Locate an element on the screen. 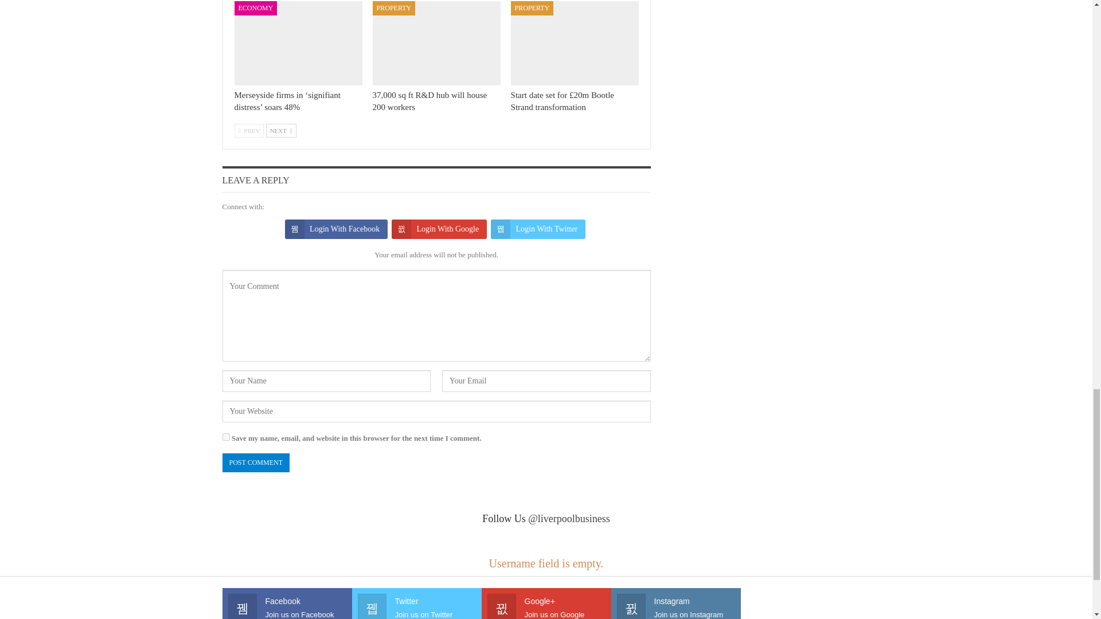  Next is located at coordinates (281, 131).